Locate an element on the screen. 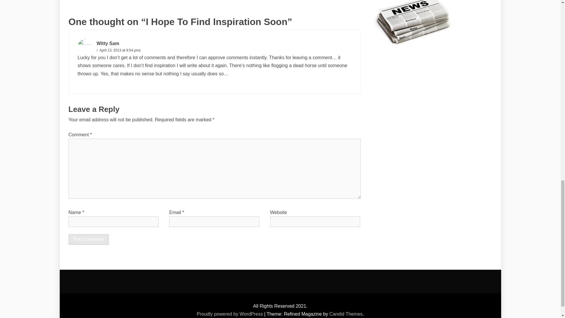  Post Comment is located at coordinates (89, 239).